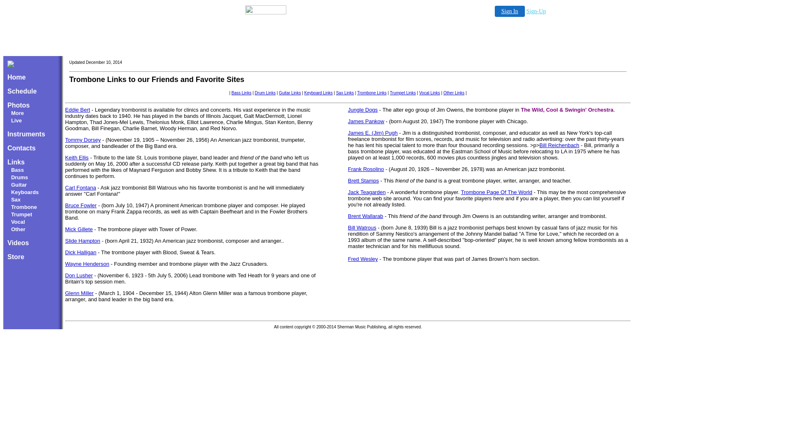  I want to click on Vocal Links, so click(429, 93).